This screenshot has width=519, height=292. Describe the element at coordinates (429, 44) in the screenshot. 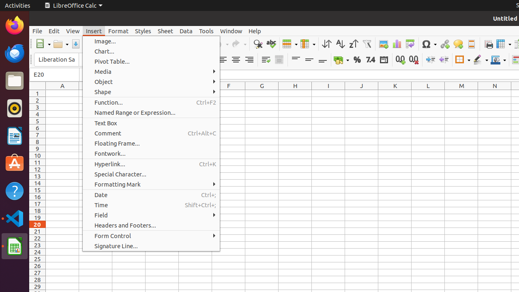

I see `Symbol` at that location.